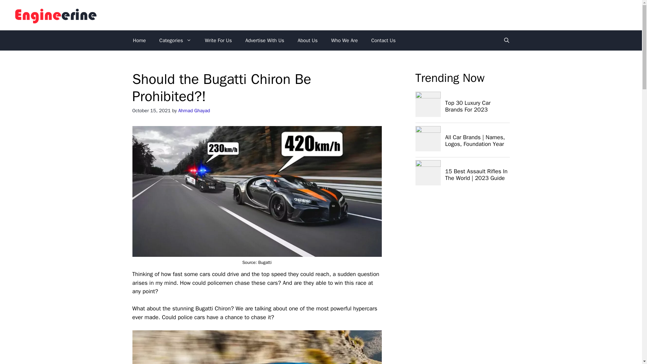 This screenshot has width=647, height=364. Describe the element at coordinates (194, 110) in the screenshot. I see `View all posts by Ahmad Ghayad` at that location.